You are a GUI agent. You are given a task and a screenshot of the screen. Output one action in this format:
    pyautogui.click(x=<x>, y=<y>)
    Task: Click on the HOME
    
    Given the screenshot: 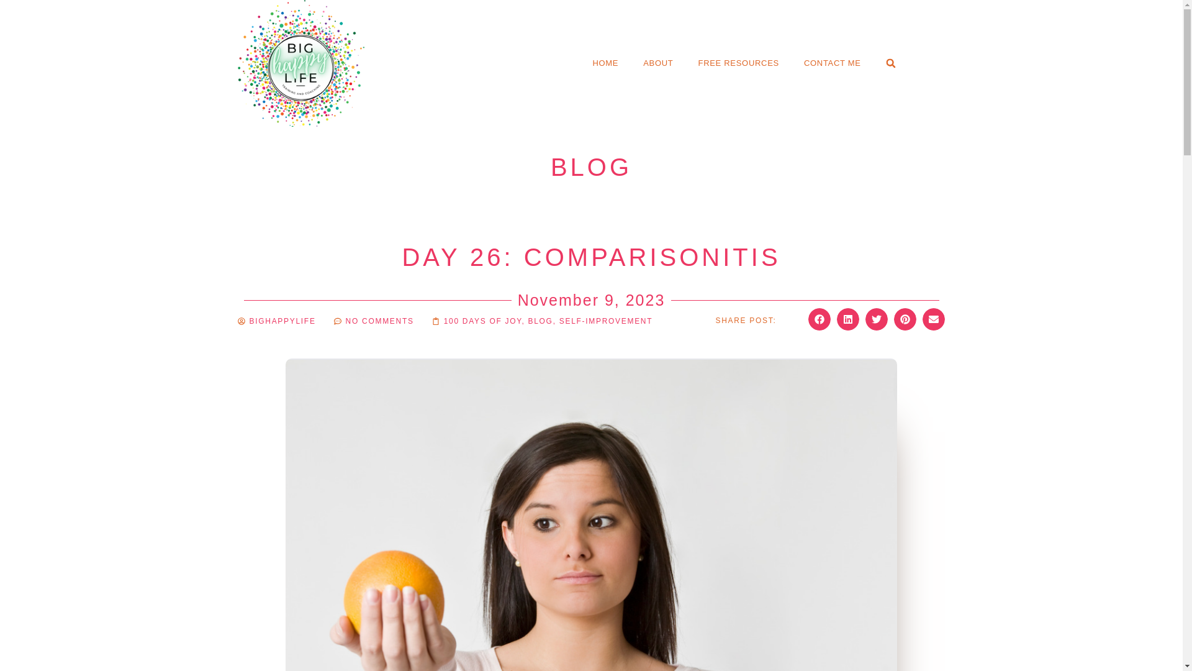 What is the action you would take?
    pyautogui.click(x=605, y=63)
    